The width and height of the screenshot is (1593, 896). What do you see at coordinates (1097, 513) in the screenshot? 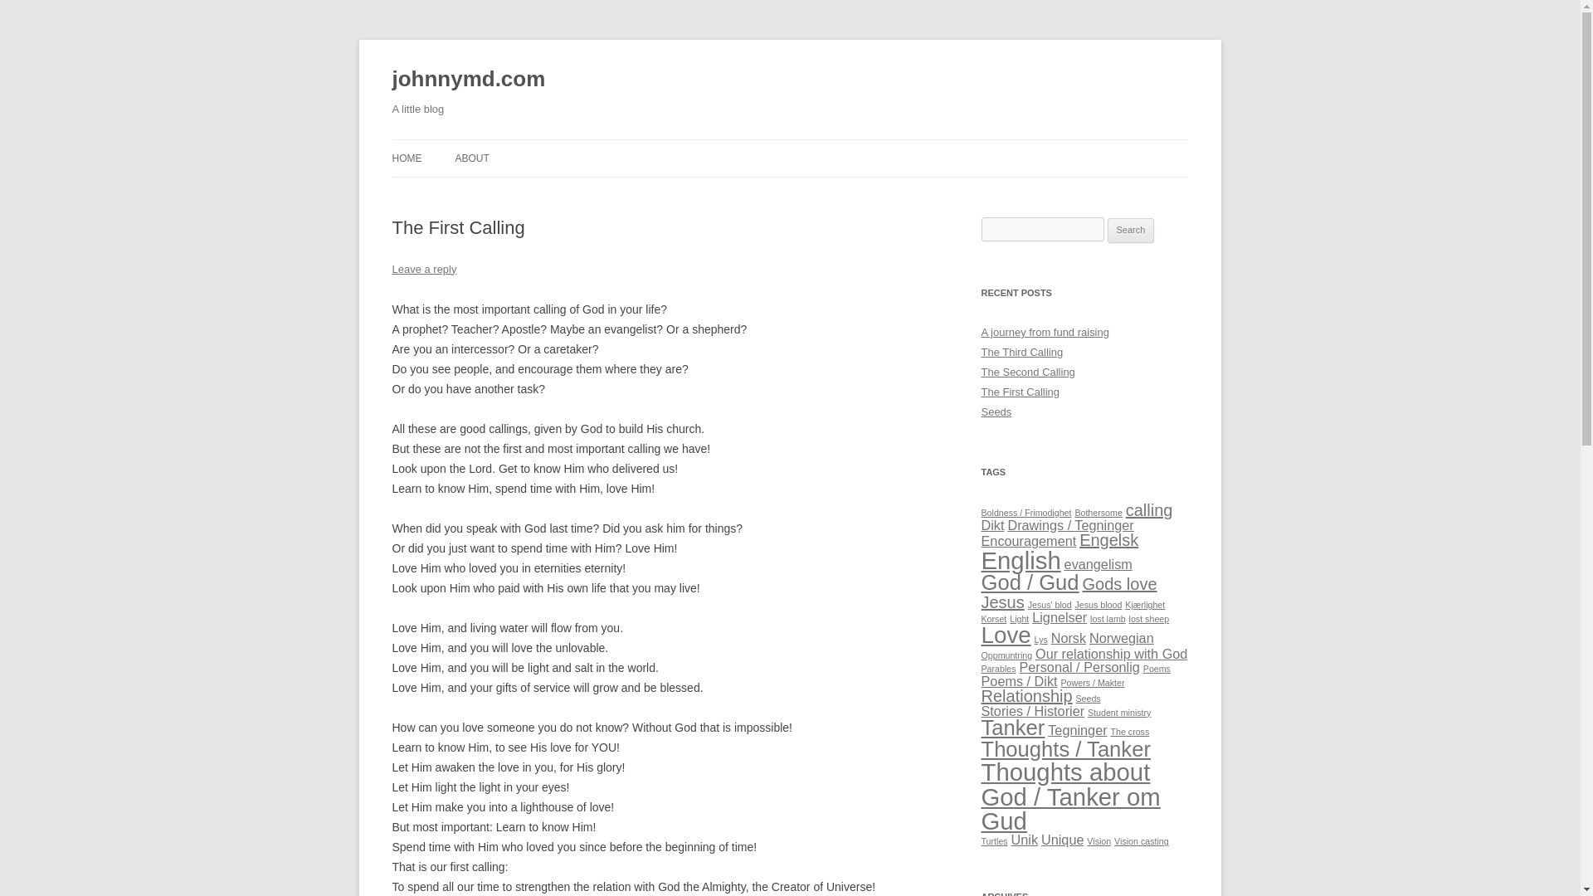
I see `Bothersome` at bounding box center [1097, 513].